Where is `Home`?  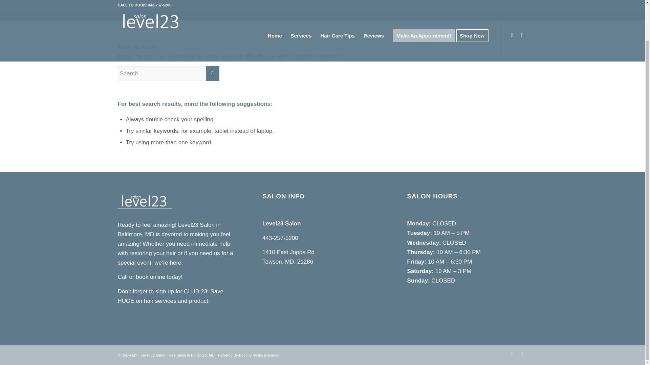 Home is located at coordinates (275, 10).